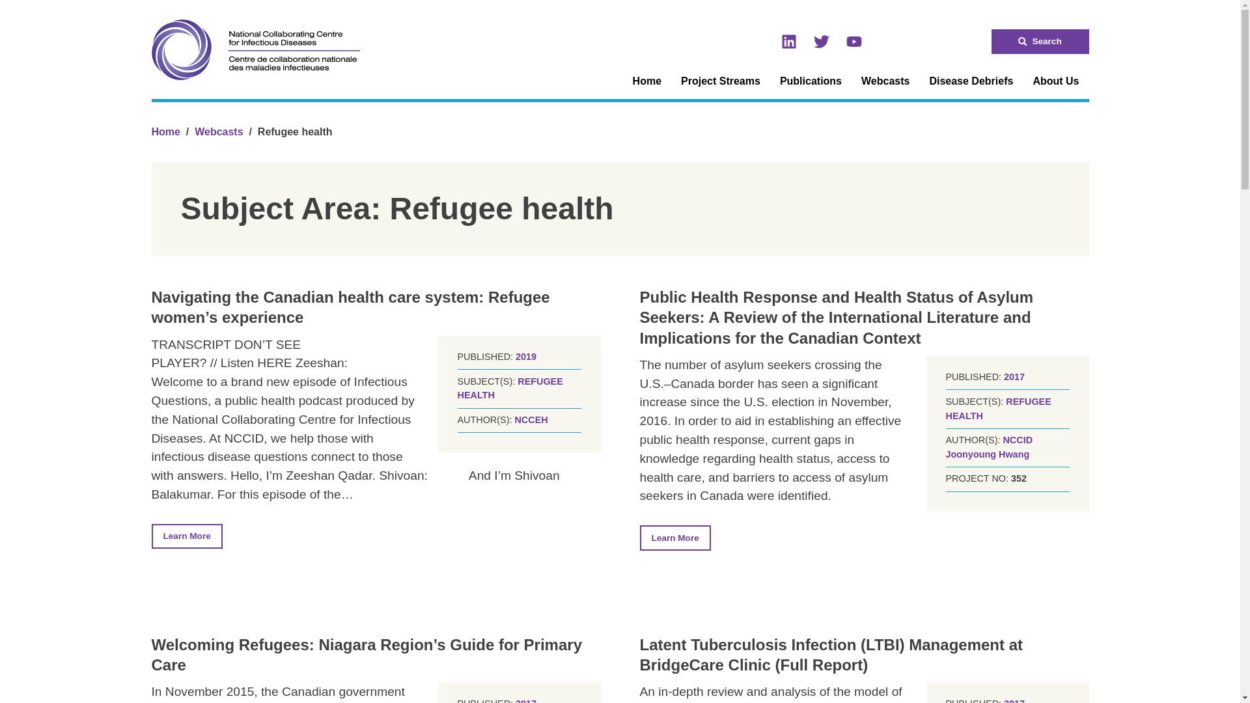 The image size is (1250, 703). I want to click on 2017, so click(525, 700).